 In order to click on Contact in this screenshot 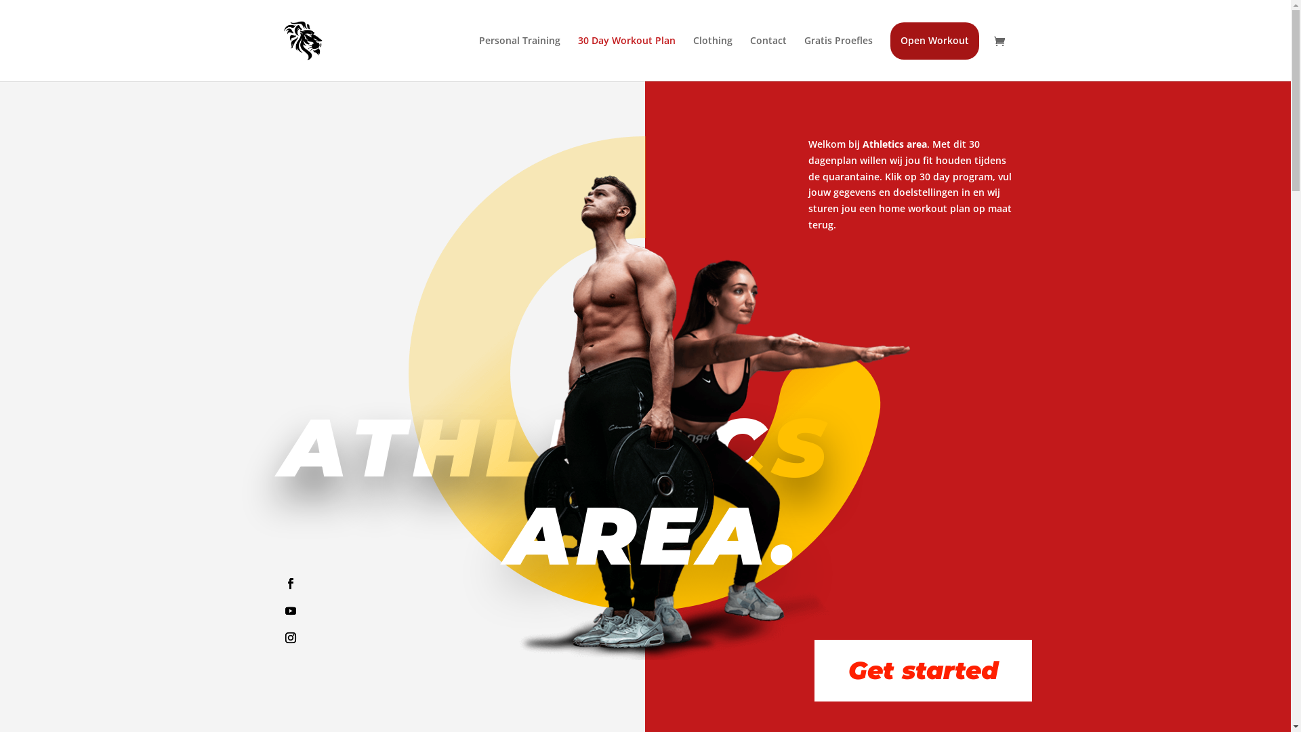, I will do `click(768, 52)`.